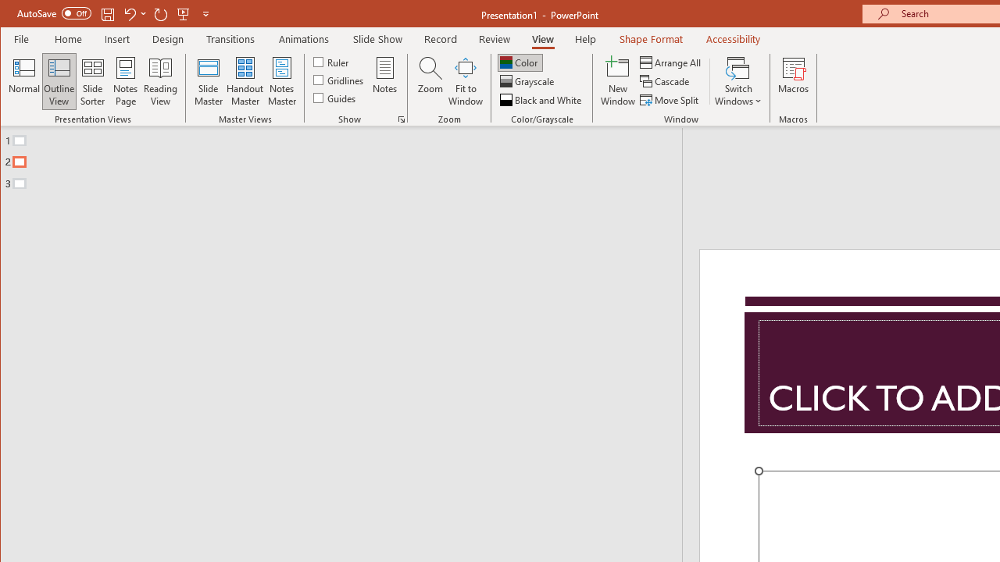 This screenshot has height=562, width=1000. What do you see at coordinates (114, 14) in the screenshot?
I see `Quick Access Toolbar` at bounding box center [114, 14].